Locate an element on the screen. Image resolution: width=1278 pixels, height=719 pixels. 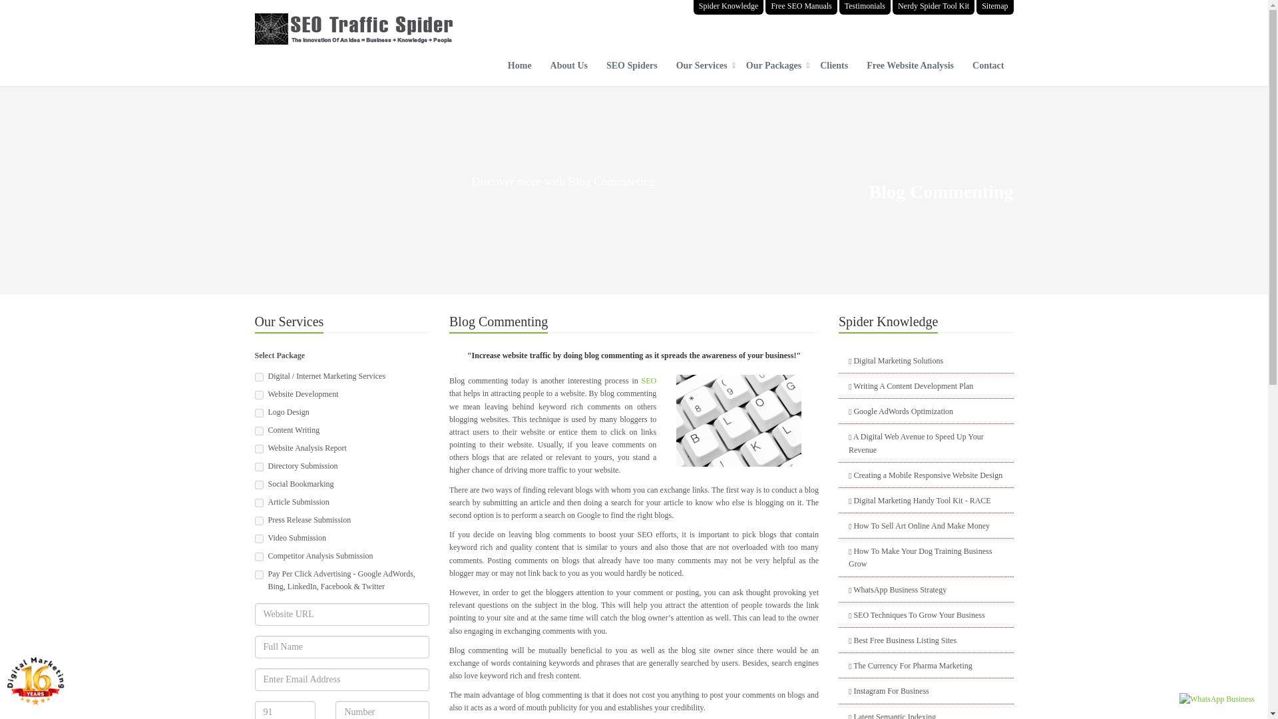
Testimonials is located at coordinates (865, 7).